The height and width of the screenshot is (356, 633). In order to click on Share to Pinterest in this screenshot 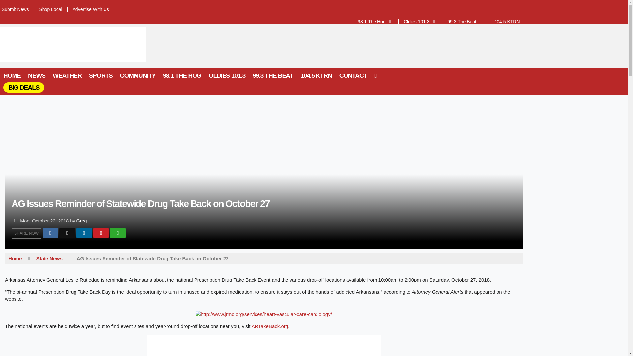, I will do `click(101, 233)`.